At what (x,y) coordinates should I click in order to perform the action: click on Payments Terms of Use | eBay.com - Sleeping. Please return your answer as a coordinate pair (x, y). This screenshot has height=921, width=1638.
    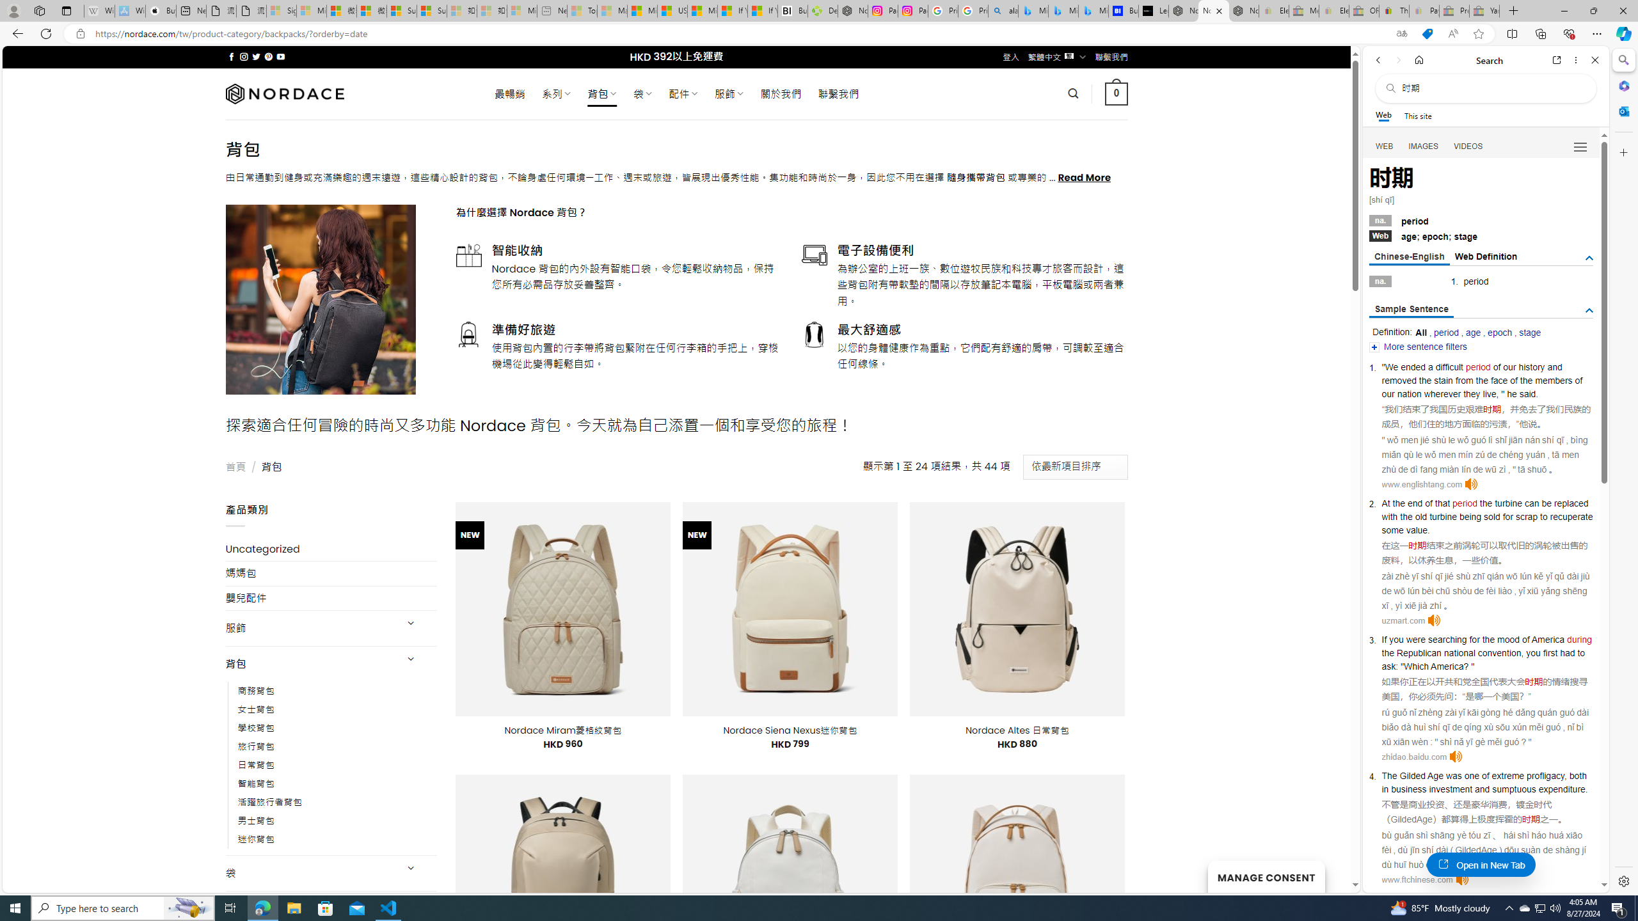
    Looking at the image, I should click on (1424, 11).